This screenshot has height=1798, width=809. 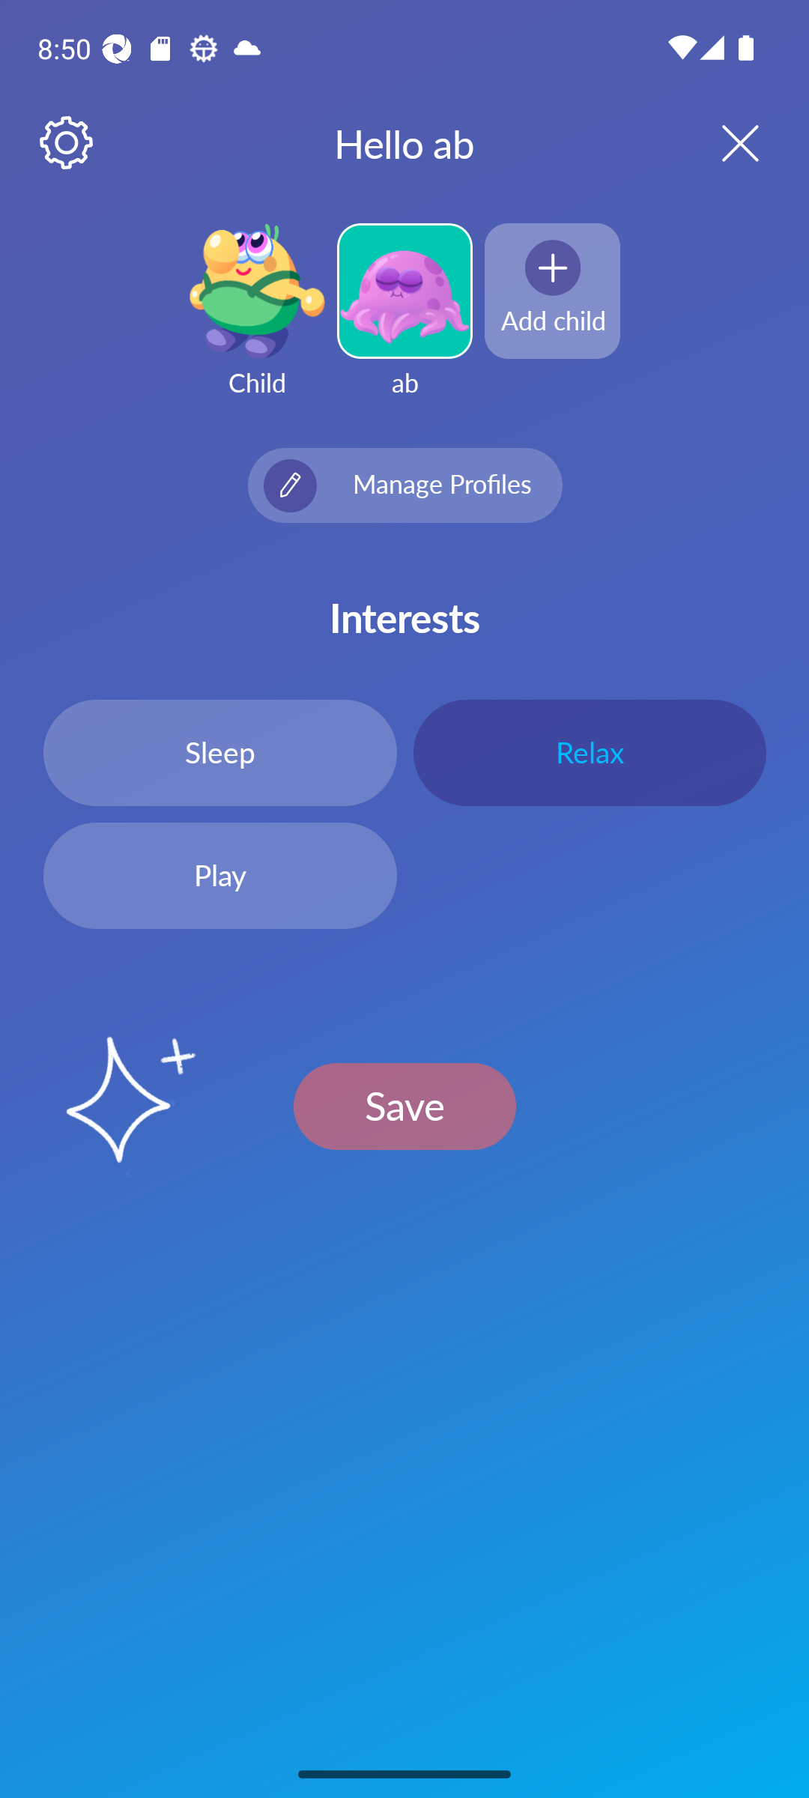 I want to click on Save, so click(x=404, y=1106).